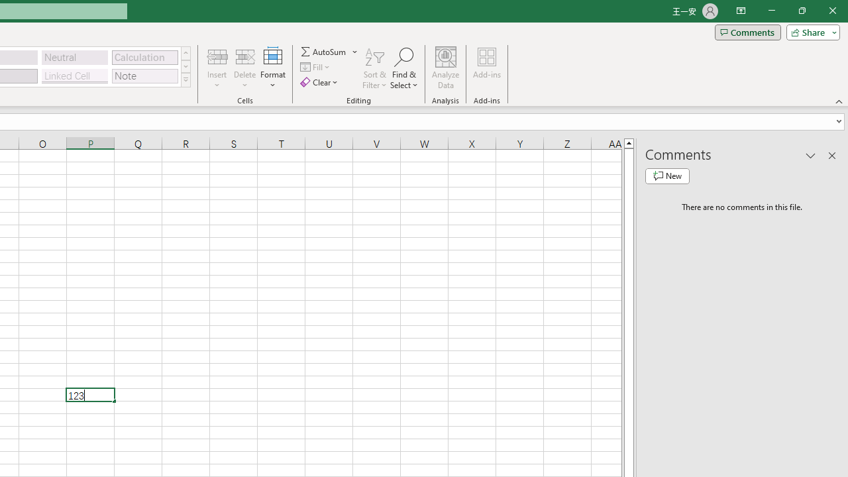 This screenshot has height=477, width=848. Describe the element at coordinates (741, 11) in the screenshot. I see `Ribbon Display Options` at that location.